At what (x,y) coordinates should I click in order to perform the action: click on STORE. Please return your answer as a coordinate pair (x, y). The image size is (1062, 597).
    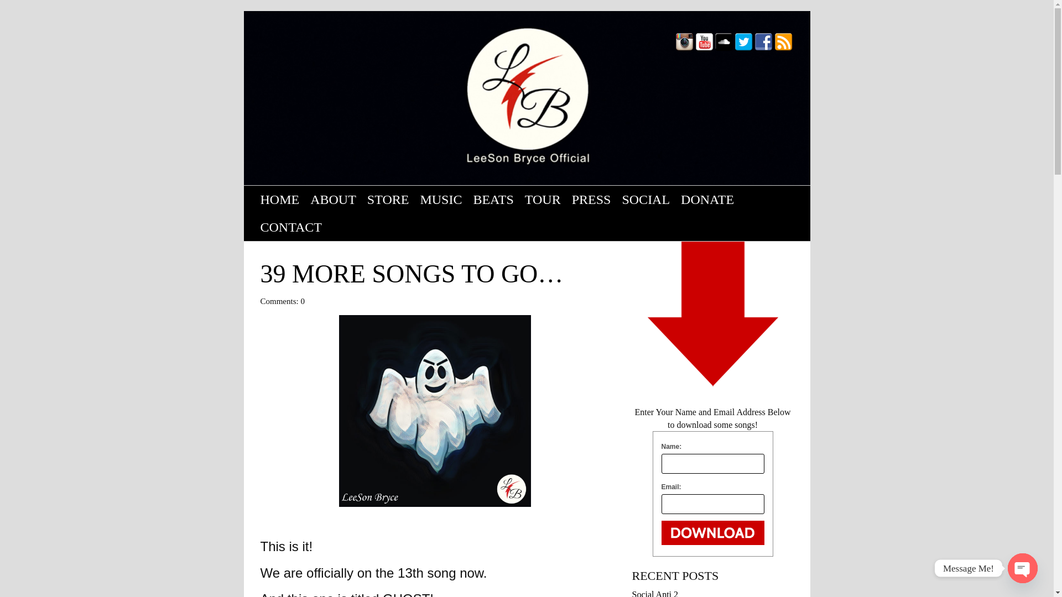
    Looking at the image, I should click on (388, 199).